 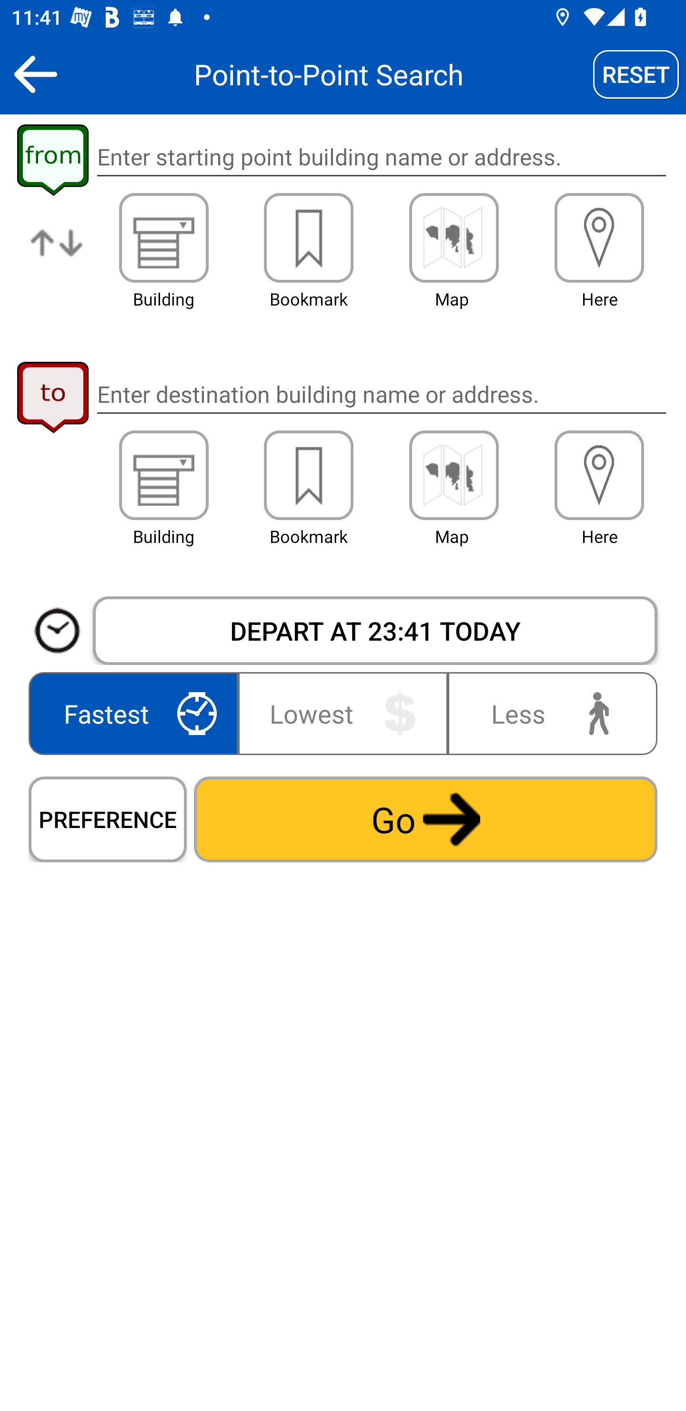 I want to click on Building, so click(x=164, y=475).